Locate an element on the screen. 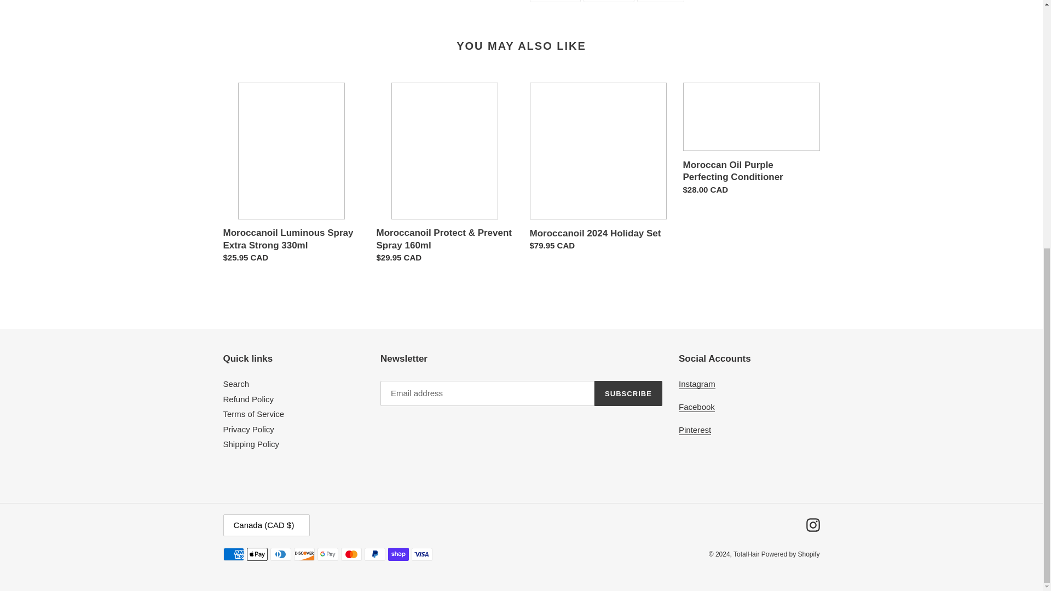  Terms of Service is located at coordinates (598, 170).